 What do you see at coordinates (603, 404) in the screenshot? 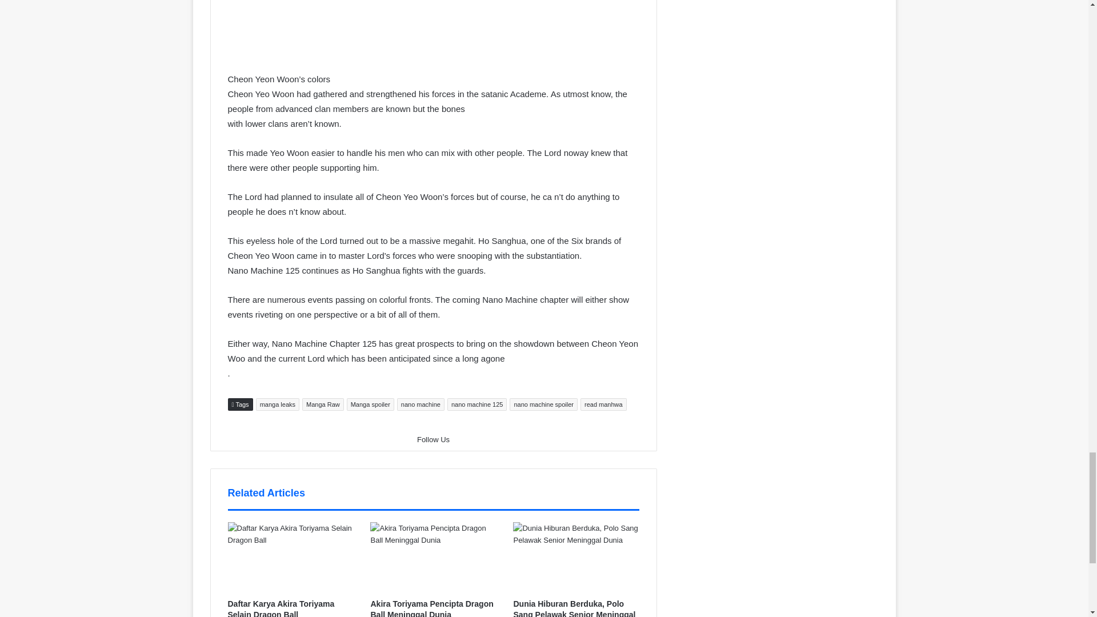
I see `read manhwa` at bounding box center [603, 404].